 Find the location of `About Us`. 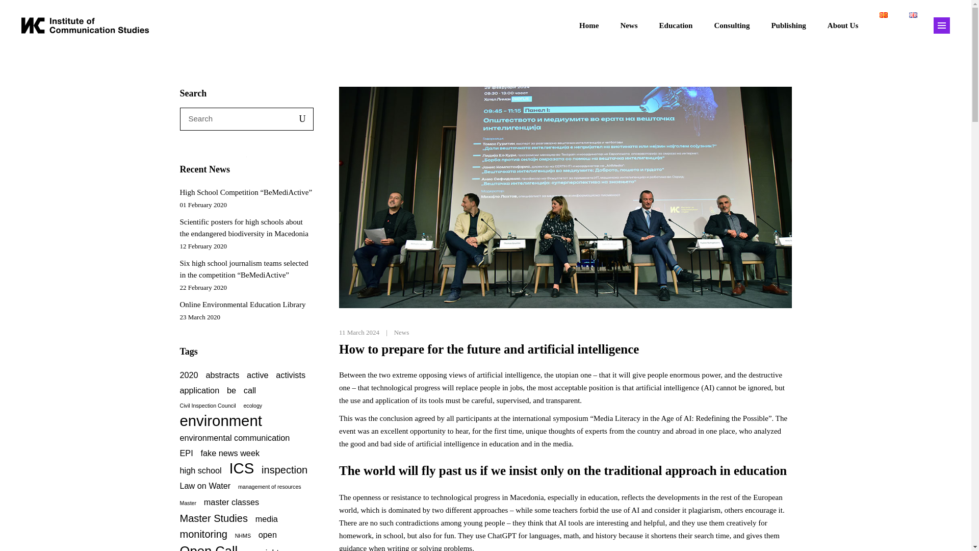

About Us is located at coordinates (842, 25).